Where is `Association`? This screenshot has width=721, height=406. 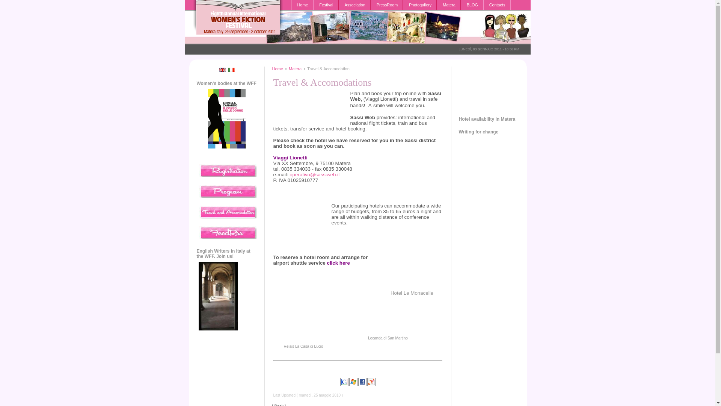
Association is located at coordinates (355, 5).